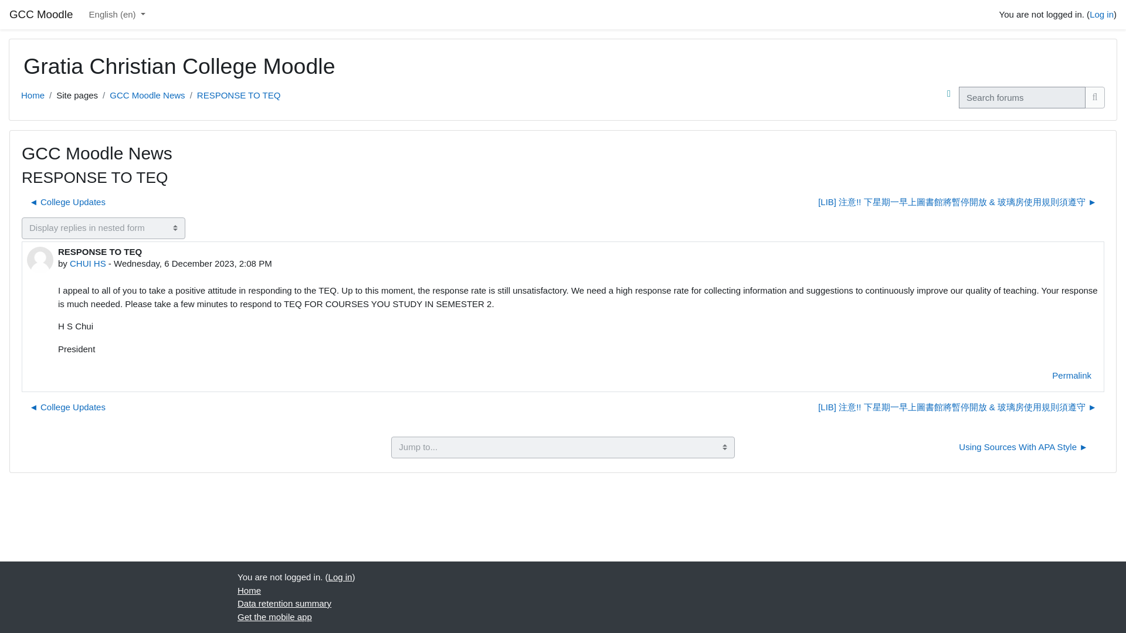  I want to click on RESPONSE TO TEQ, so click(239, 95).